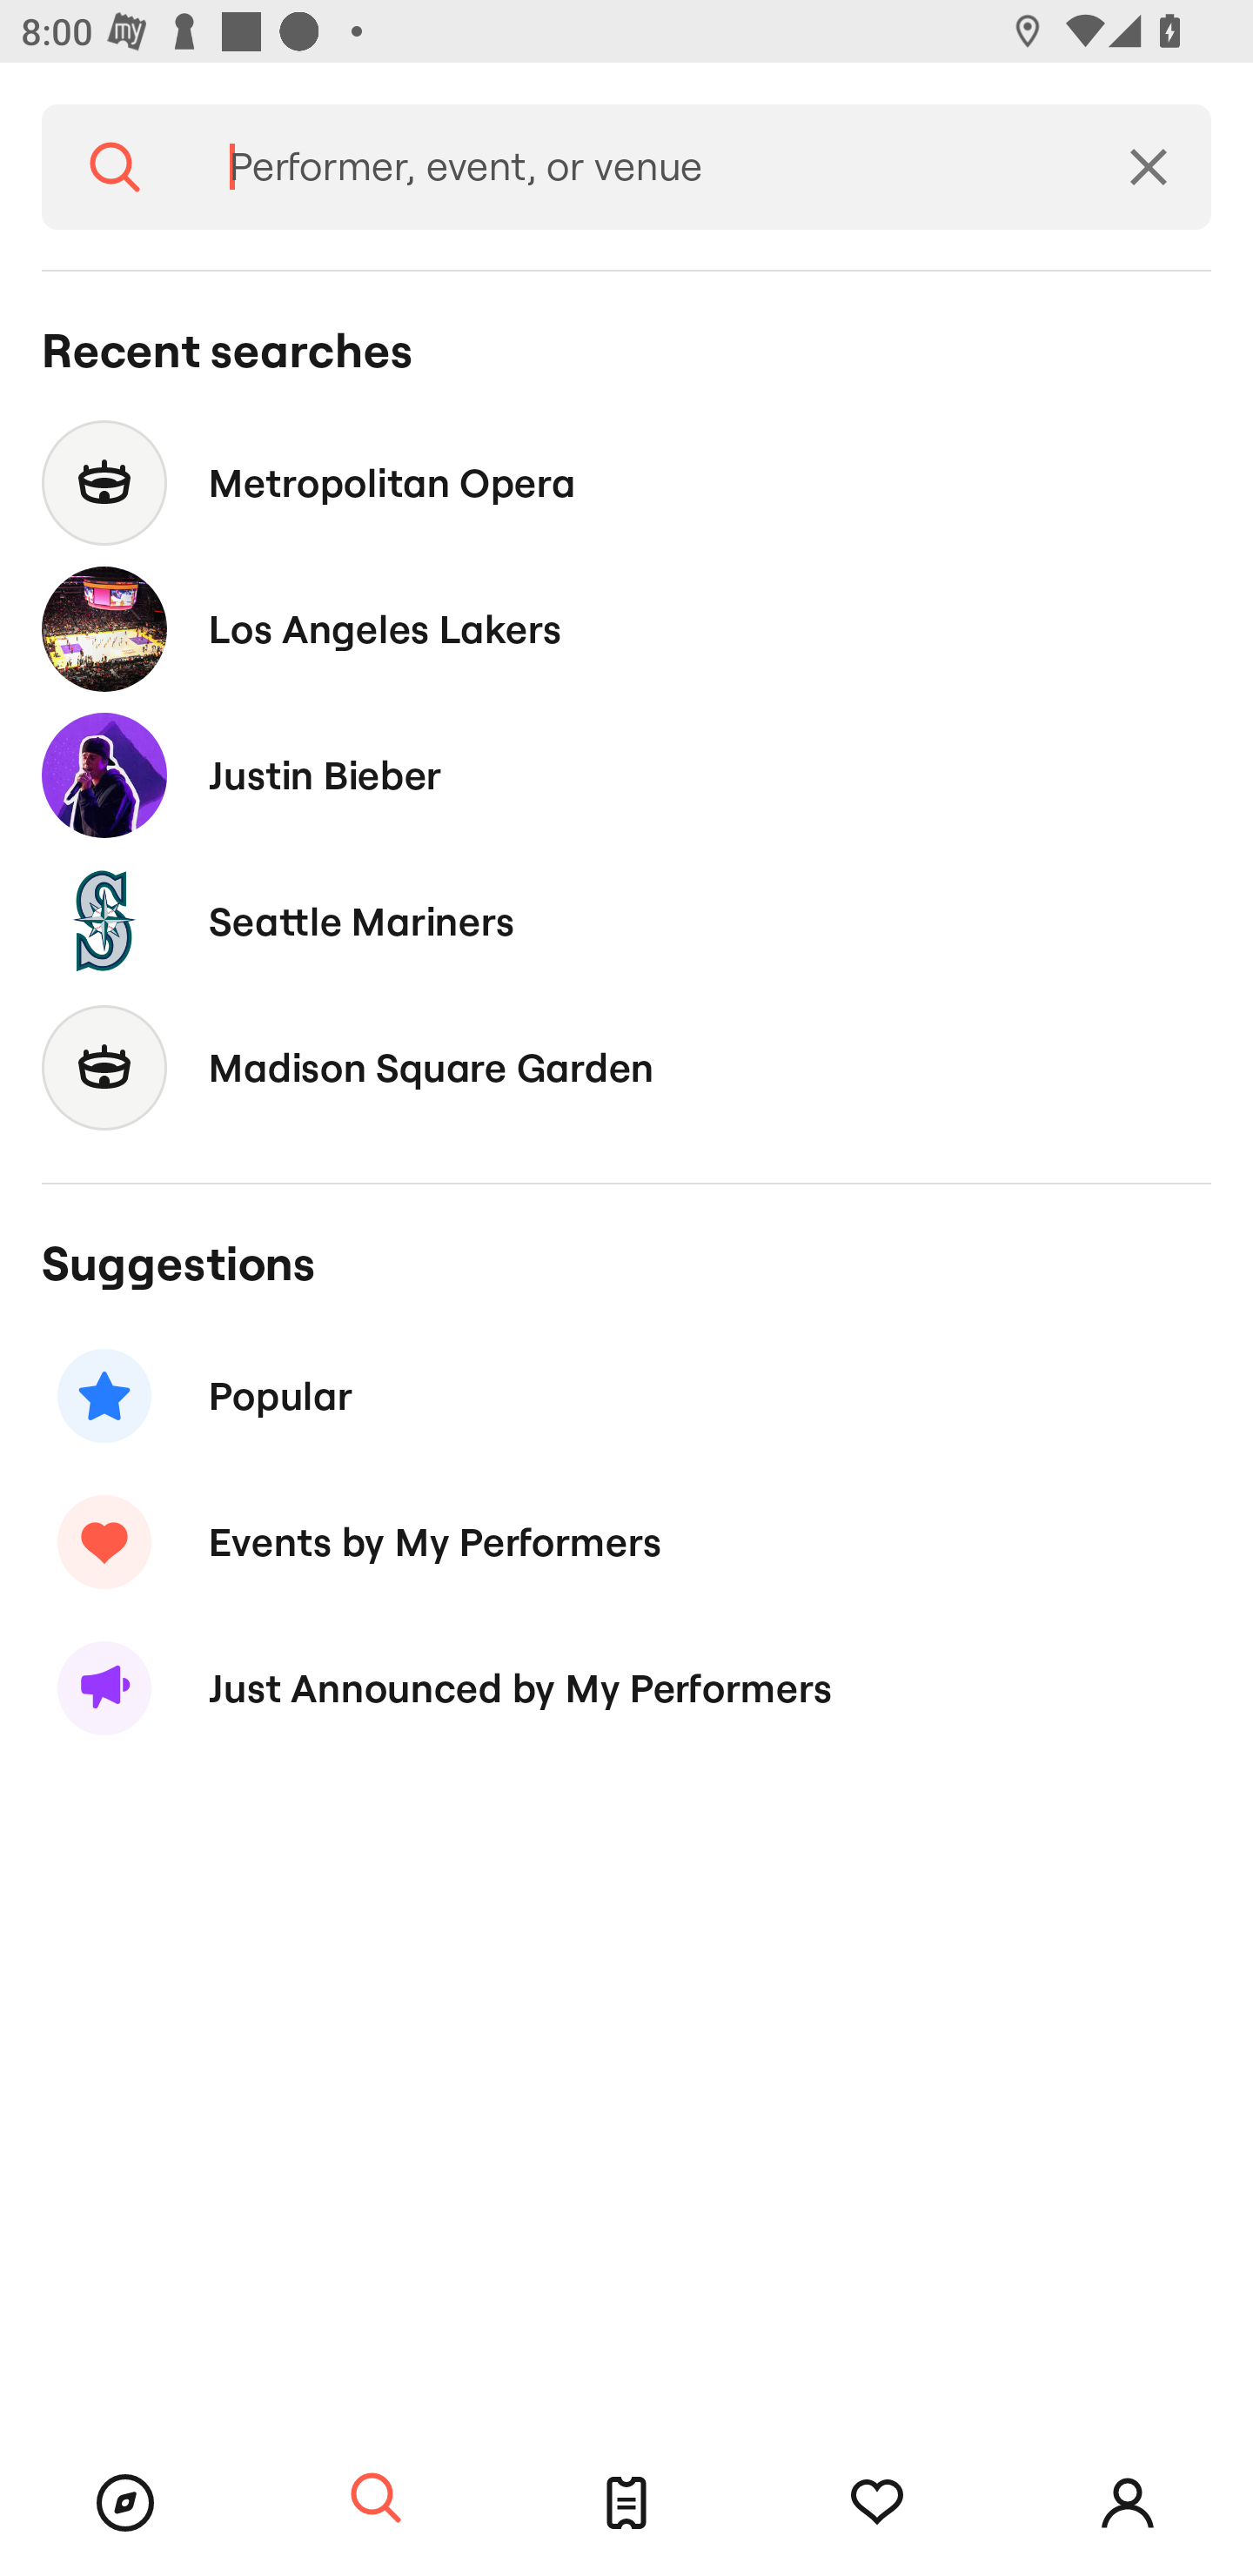  Describe the element at coordinates (626, 775) in the screenshot. I see `Justin Bieber` at that location.